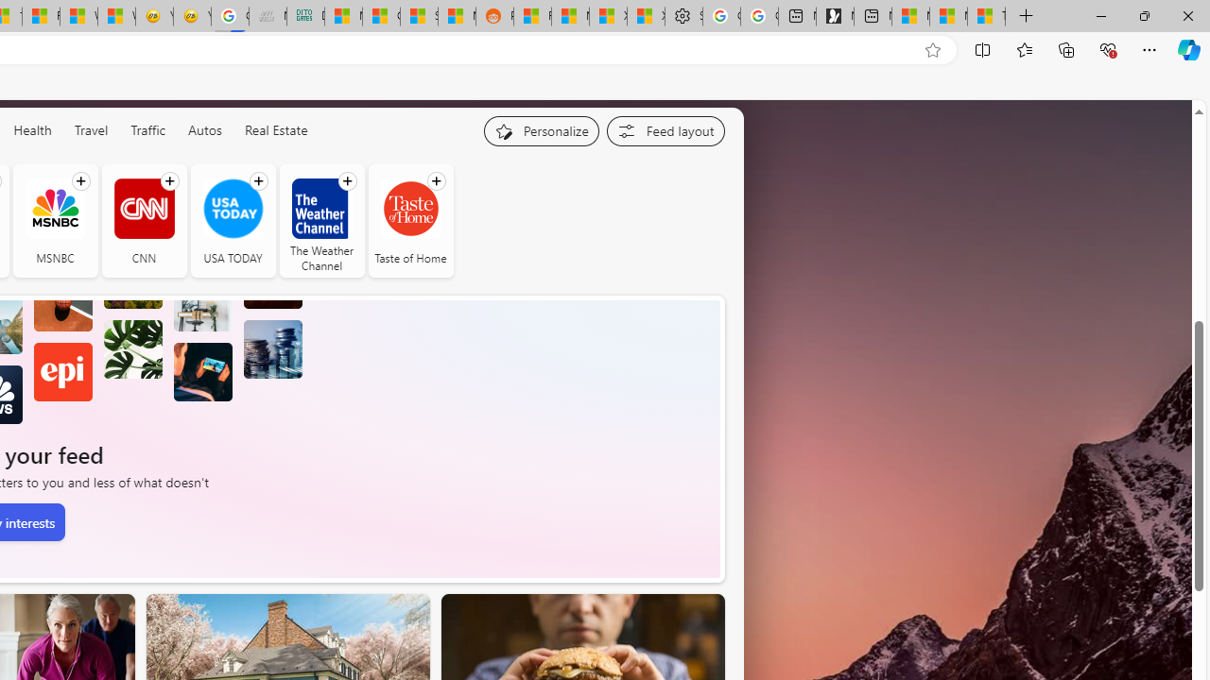 This screenshot has width=1210, height=680. Describe the element at coordinates (541, 130) in the screenshot. I see `Personalize your feed"` at that location.